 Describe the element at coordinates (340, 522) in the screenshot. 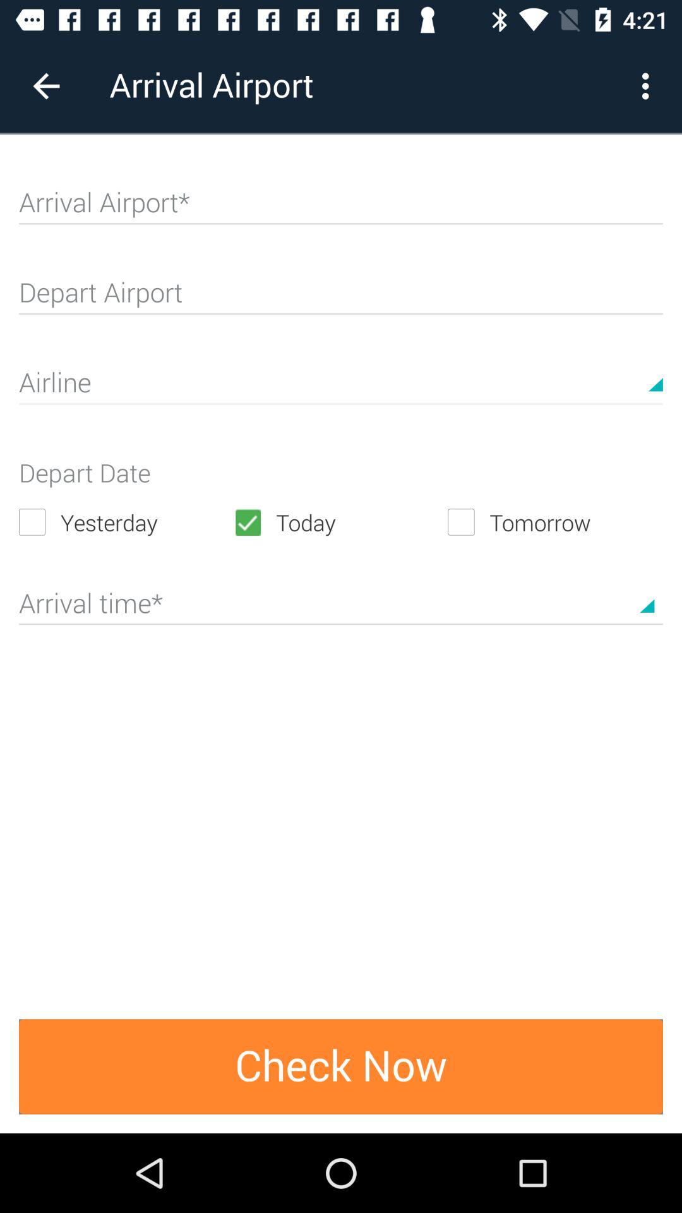

I see `open the item next to the yesterday` at that location.